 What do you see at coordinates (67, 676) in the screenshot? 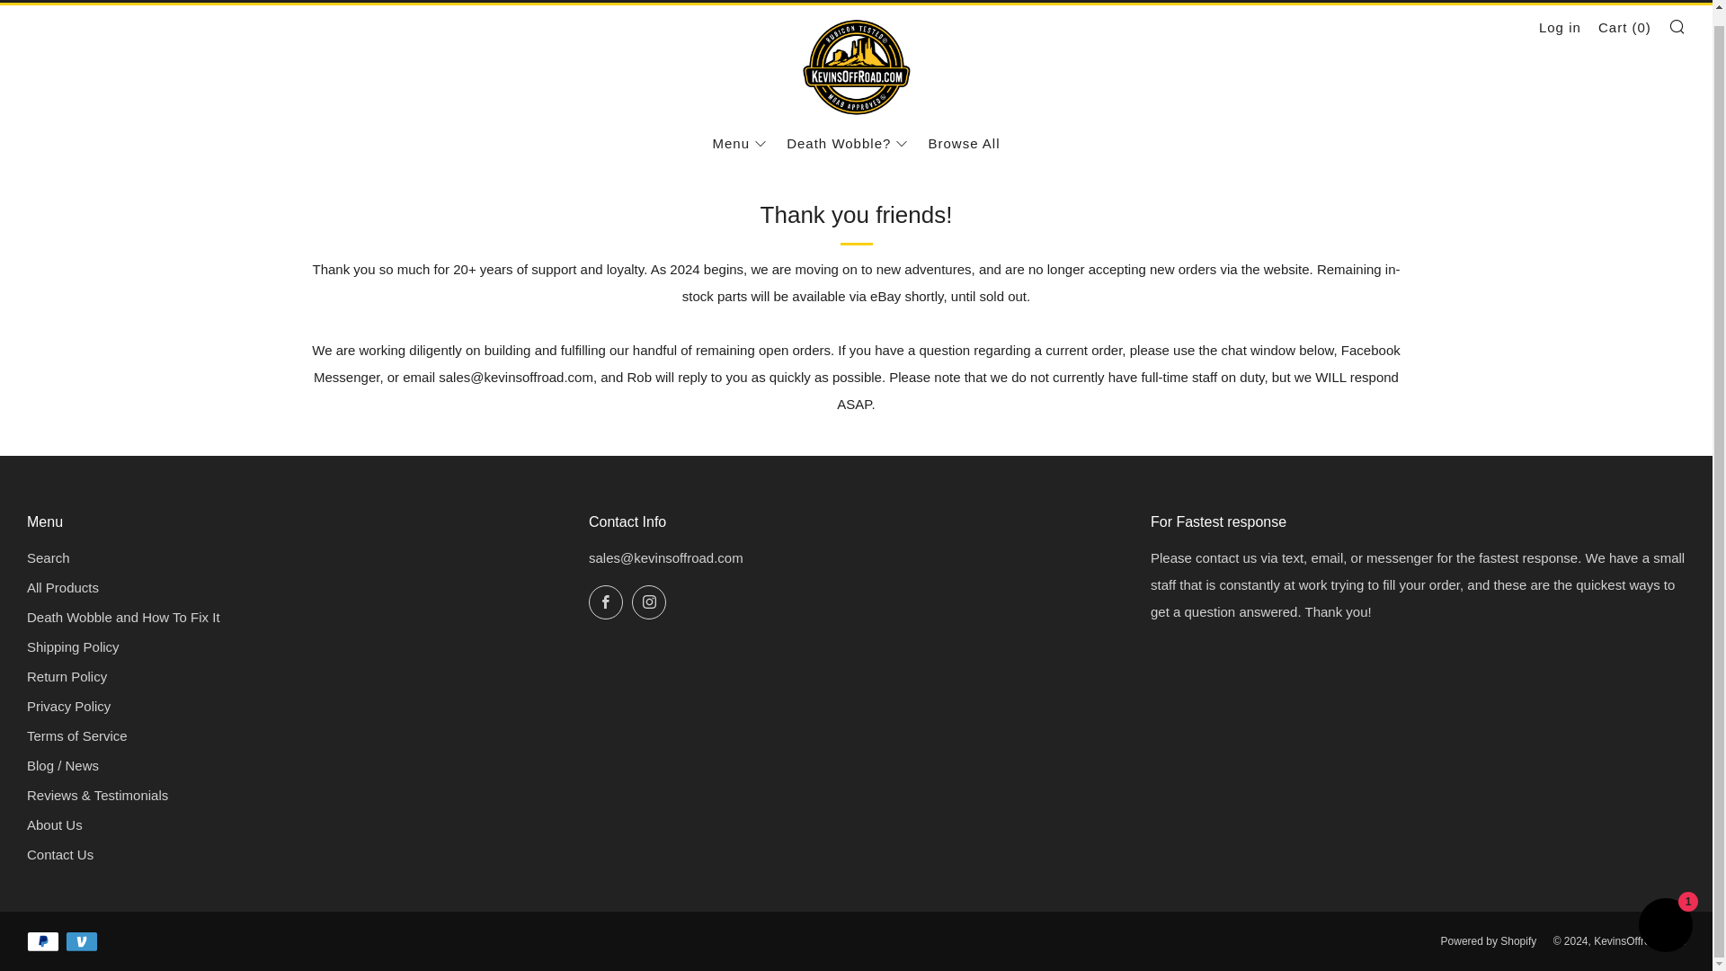
I see `Return Policy` at bounding box center [67, 676].